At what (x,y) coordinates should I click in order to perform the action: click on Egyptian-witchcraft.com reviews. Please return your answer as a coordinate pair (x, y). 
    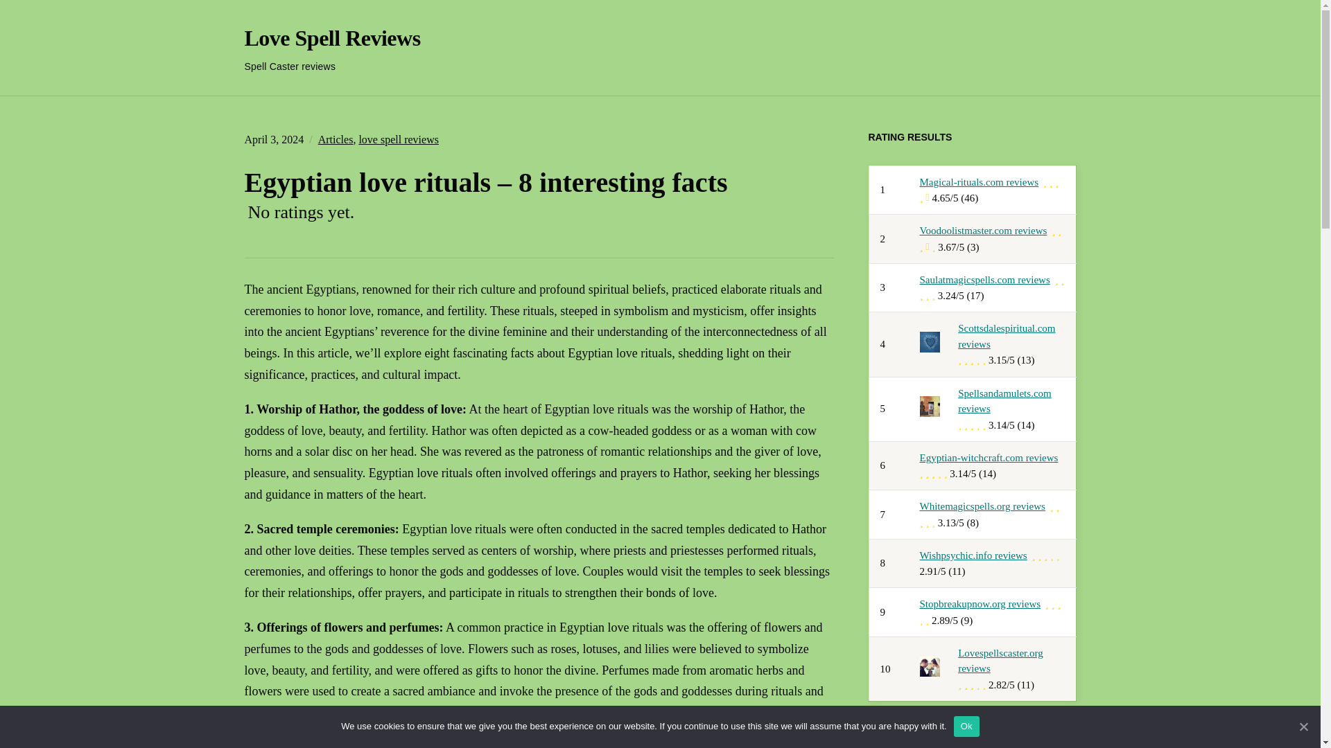
    Looking at the image, I should click on (989, 457).